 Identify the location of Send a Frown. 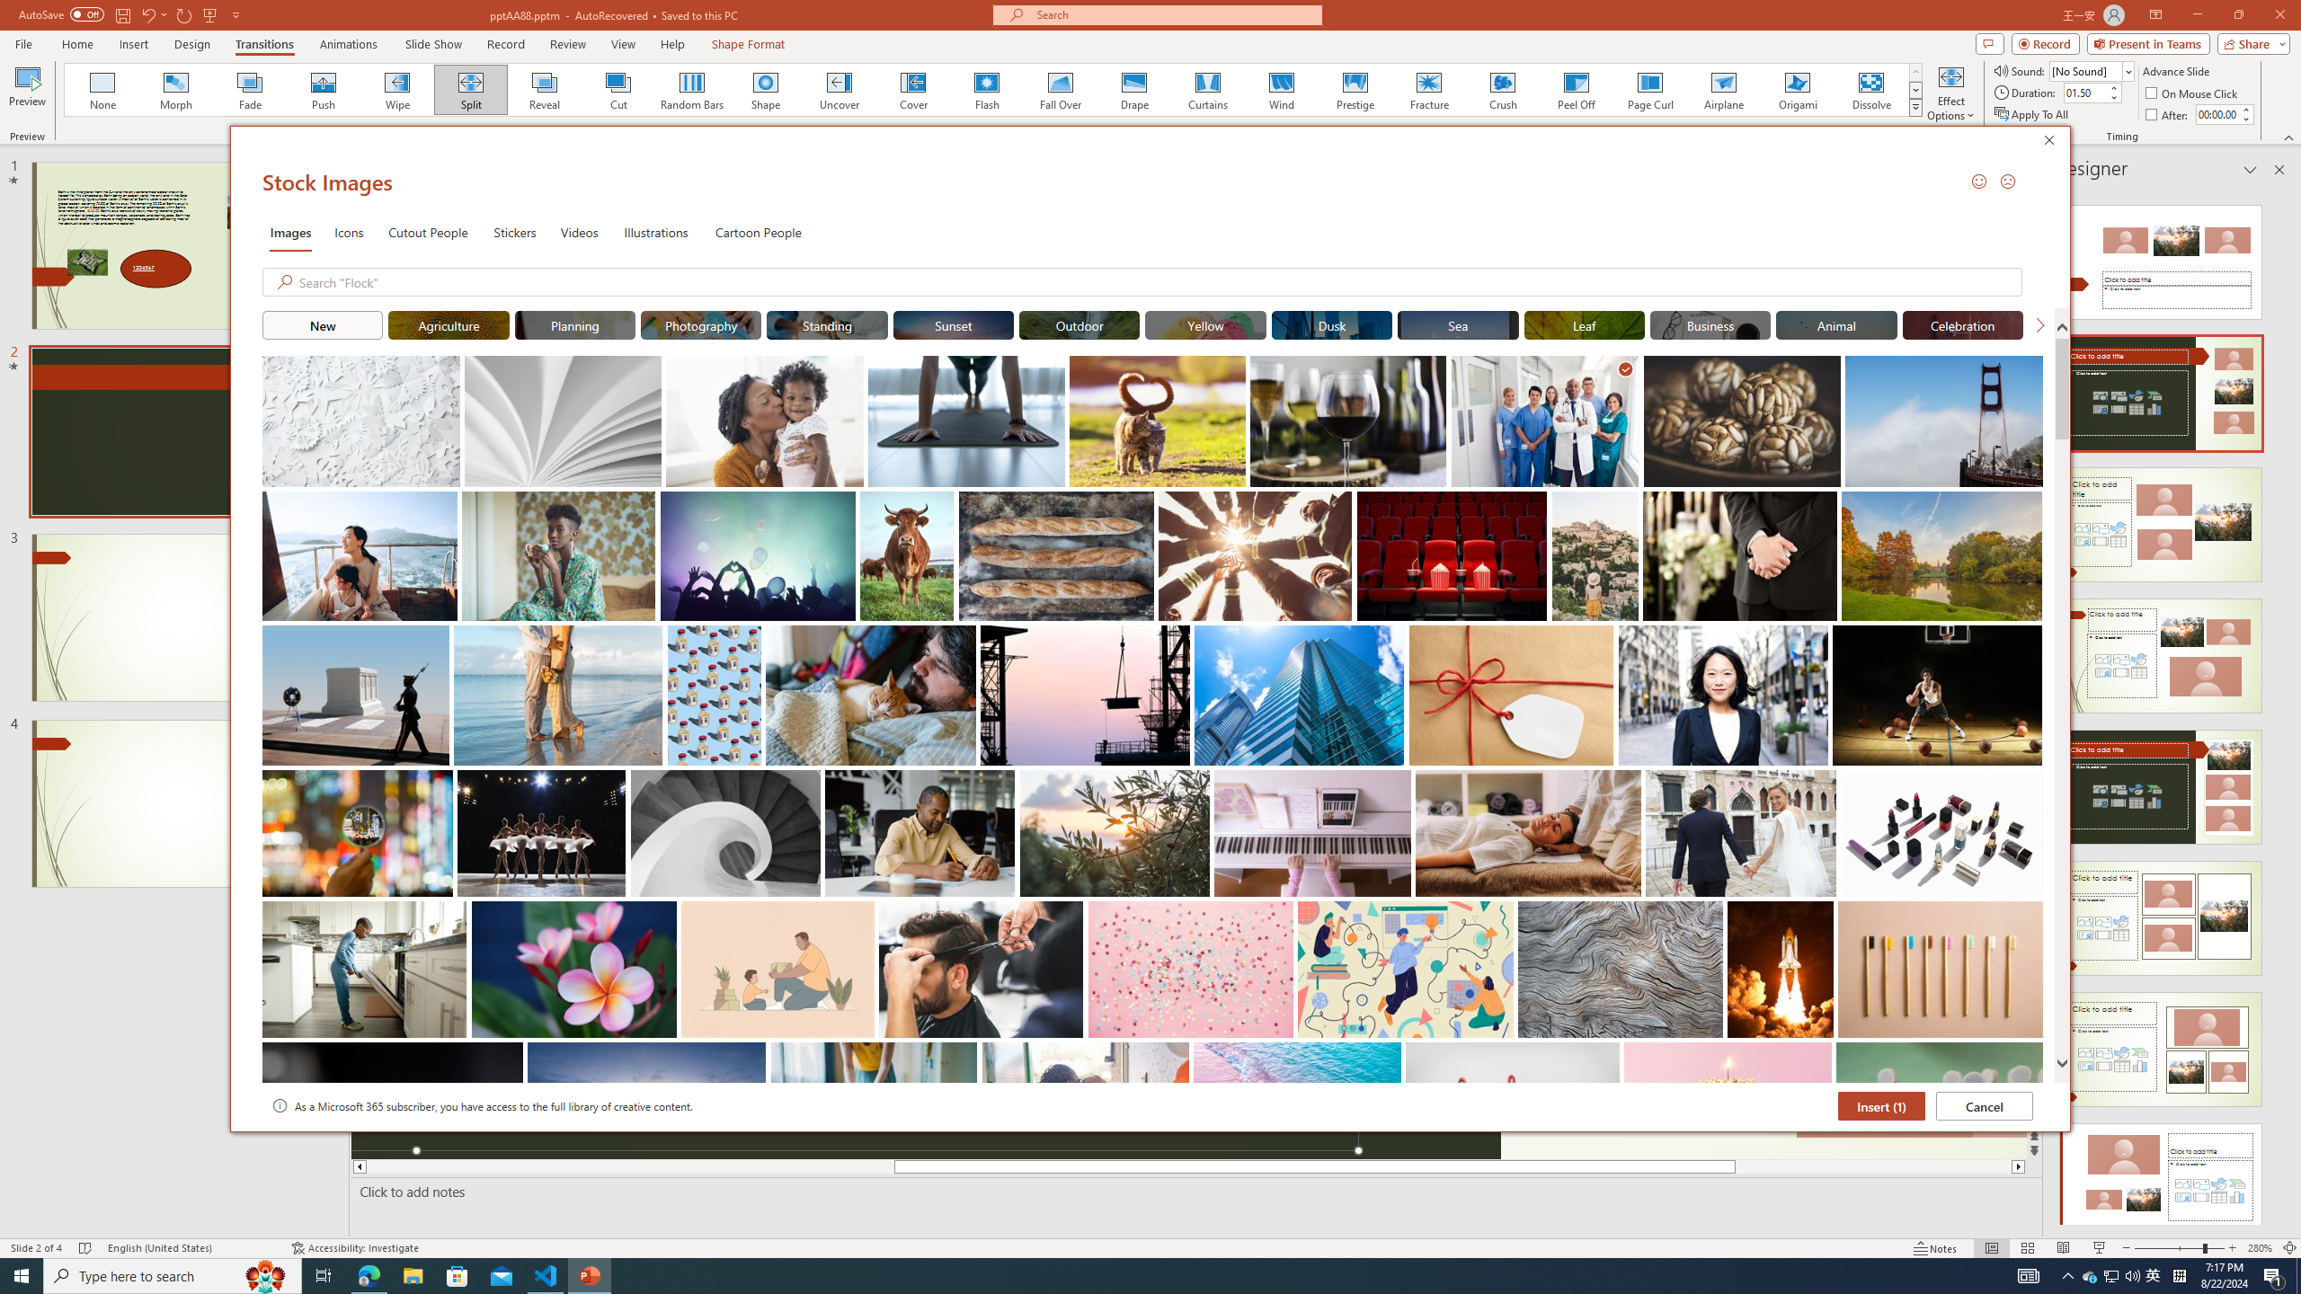
(2007, 181).